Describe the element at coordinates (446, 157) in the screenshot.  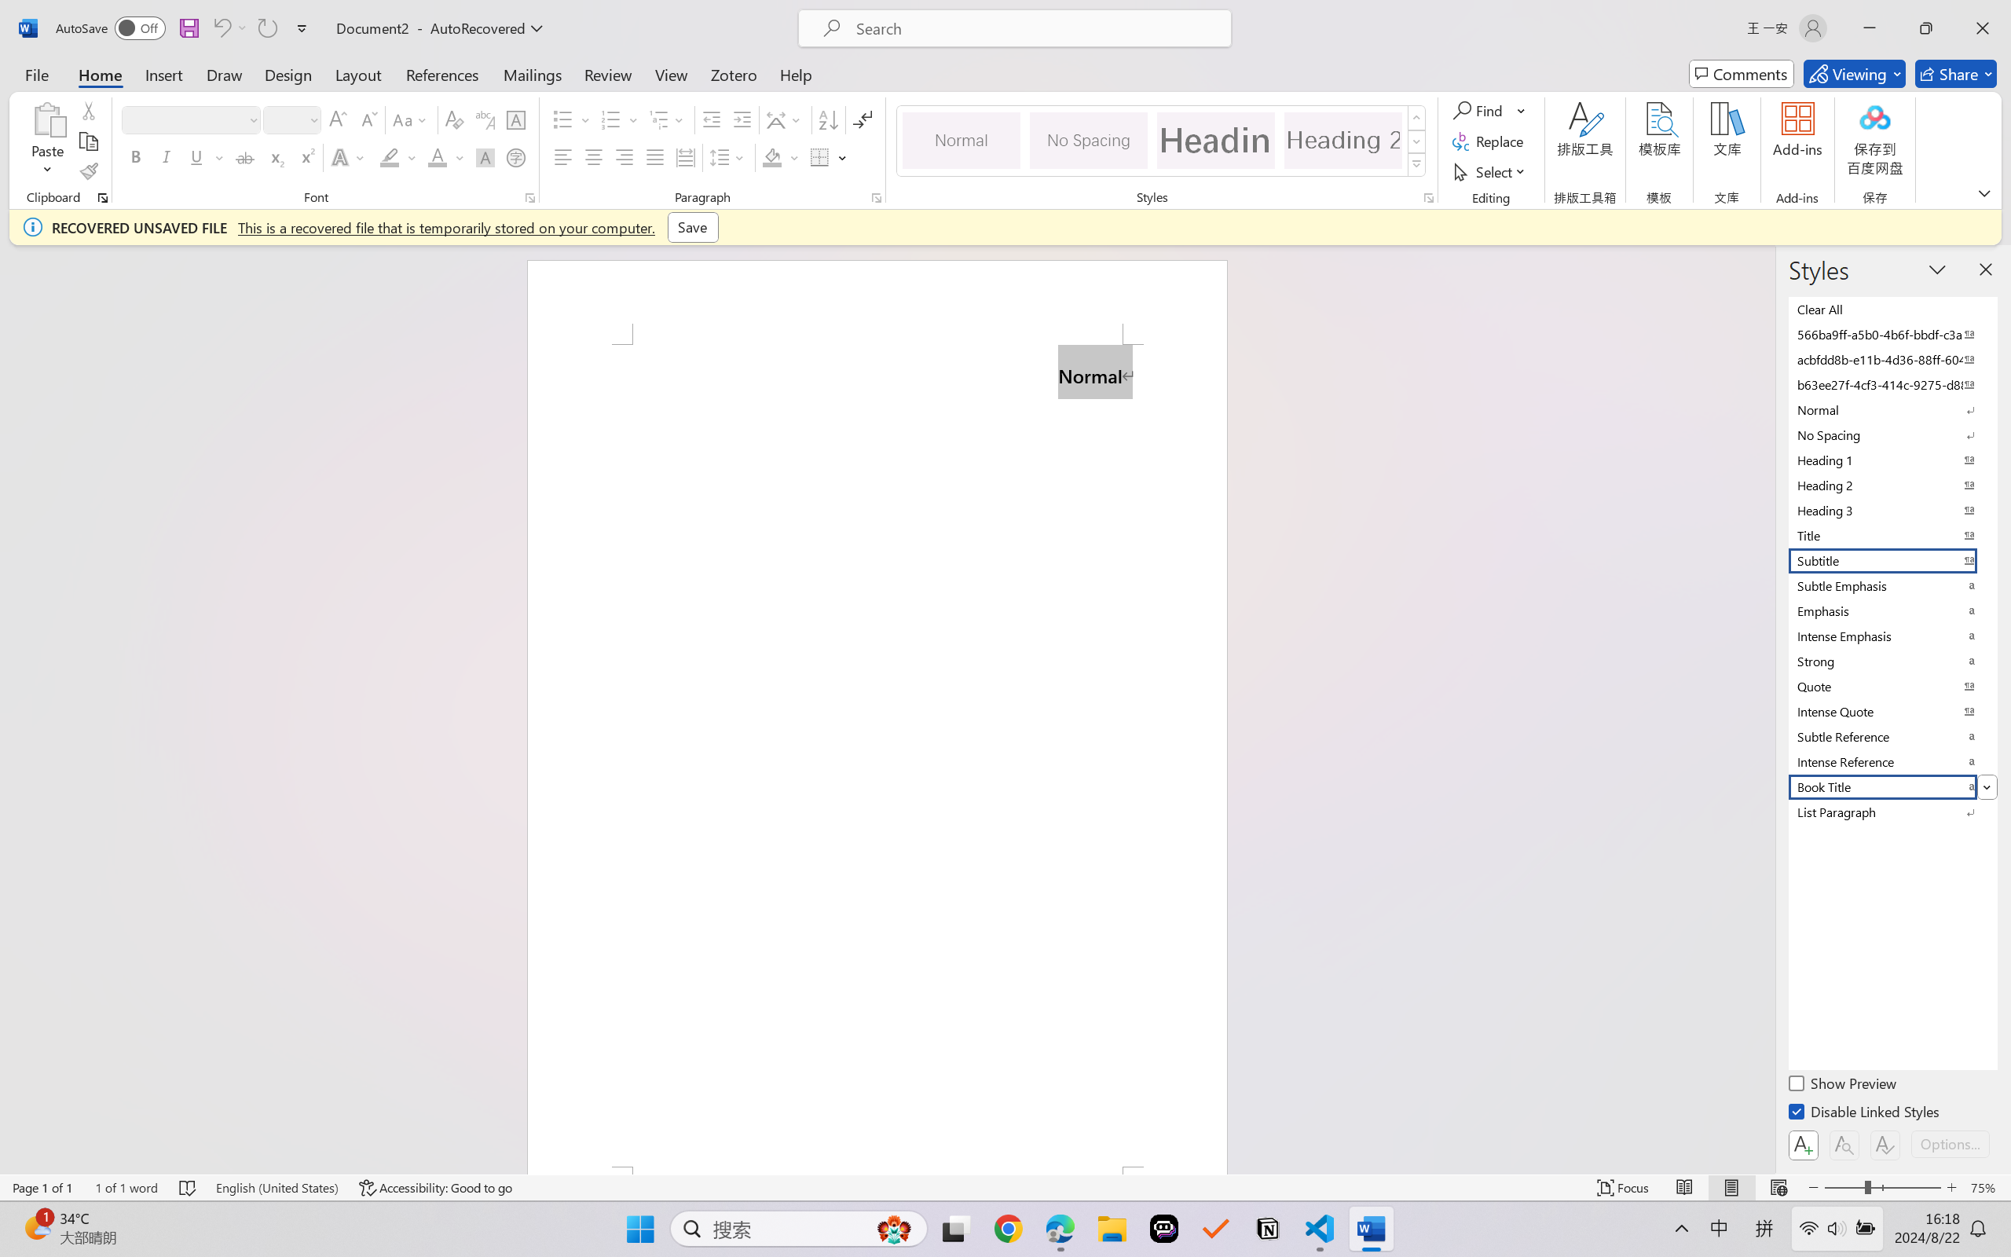
I see `Font Color` at that location.